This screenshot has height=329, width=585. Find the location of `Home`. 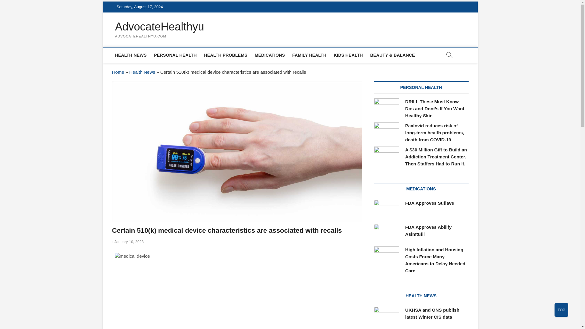

Home is located at coordinates (118, 72).